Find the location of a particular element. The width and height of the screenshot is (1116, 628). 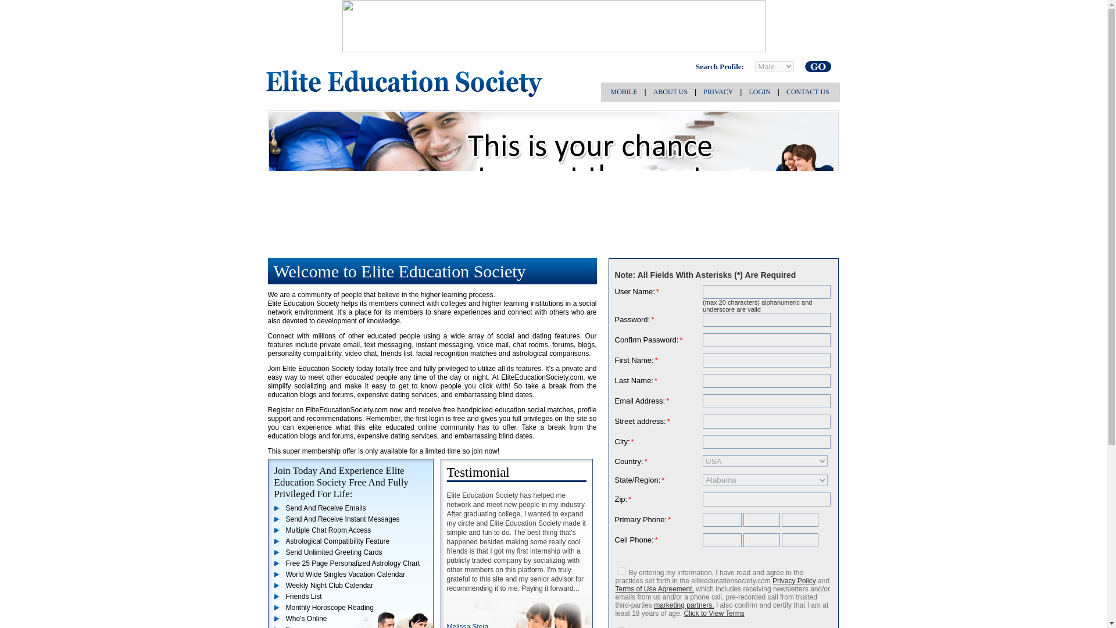

CONTACT US is located at coordinates (808, 92).